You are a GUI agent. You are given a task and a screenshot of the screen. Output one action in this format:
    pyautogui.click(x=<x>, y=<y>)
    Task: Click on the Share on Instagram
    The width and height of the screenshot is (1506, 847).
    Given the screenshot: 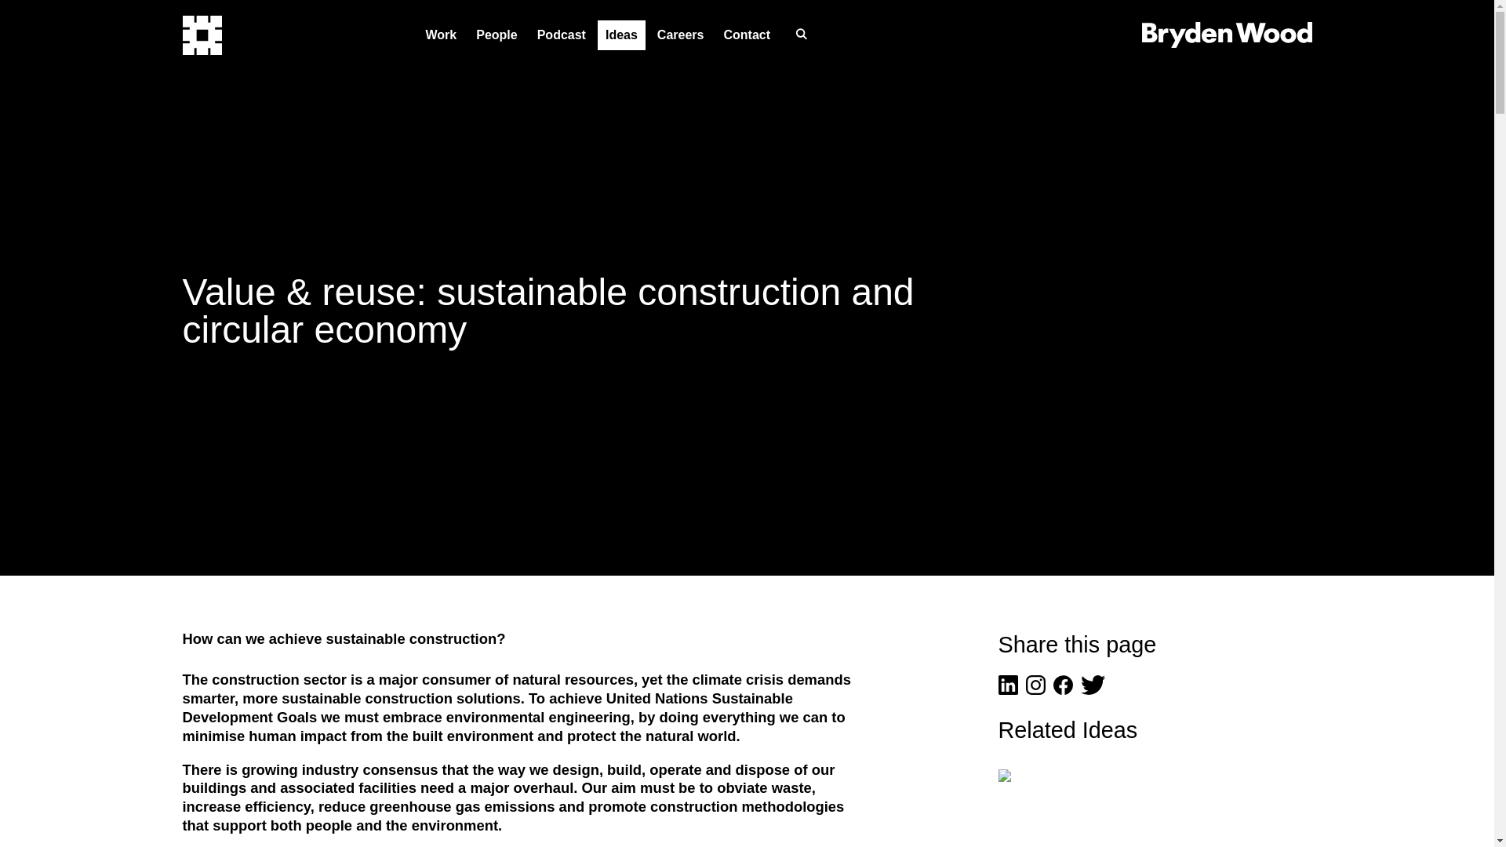 What is the action you would take?
    pyautogui.click(x=1035, y=689)
    